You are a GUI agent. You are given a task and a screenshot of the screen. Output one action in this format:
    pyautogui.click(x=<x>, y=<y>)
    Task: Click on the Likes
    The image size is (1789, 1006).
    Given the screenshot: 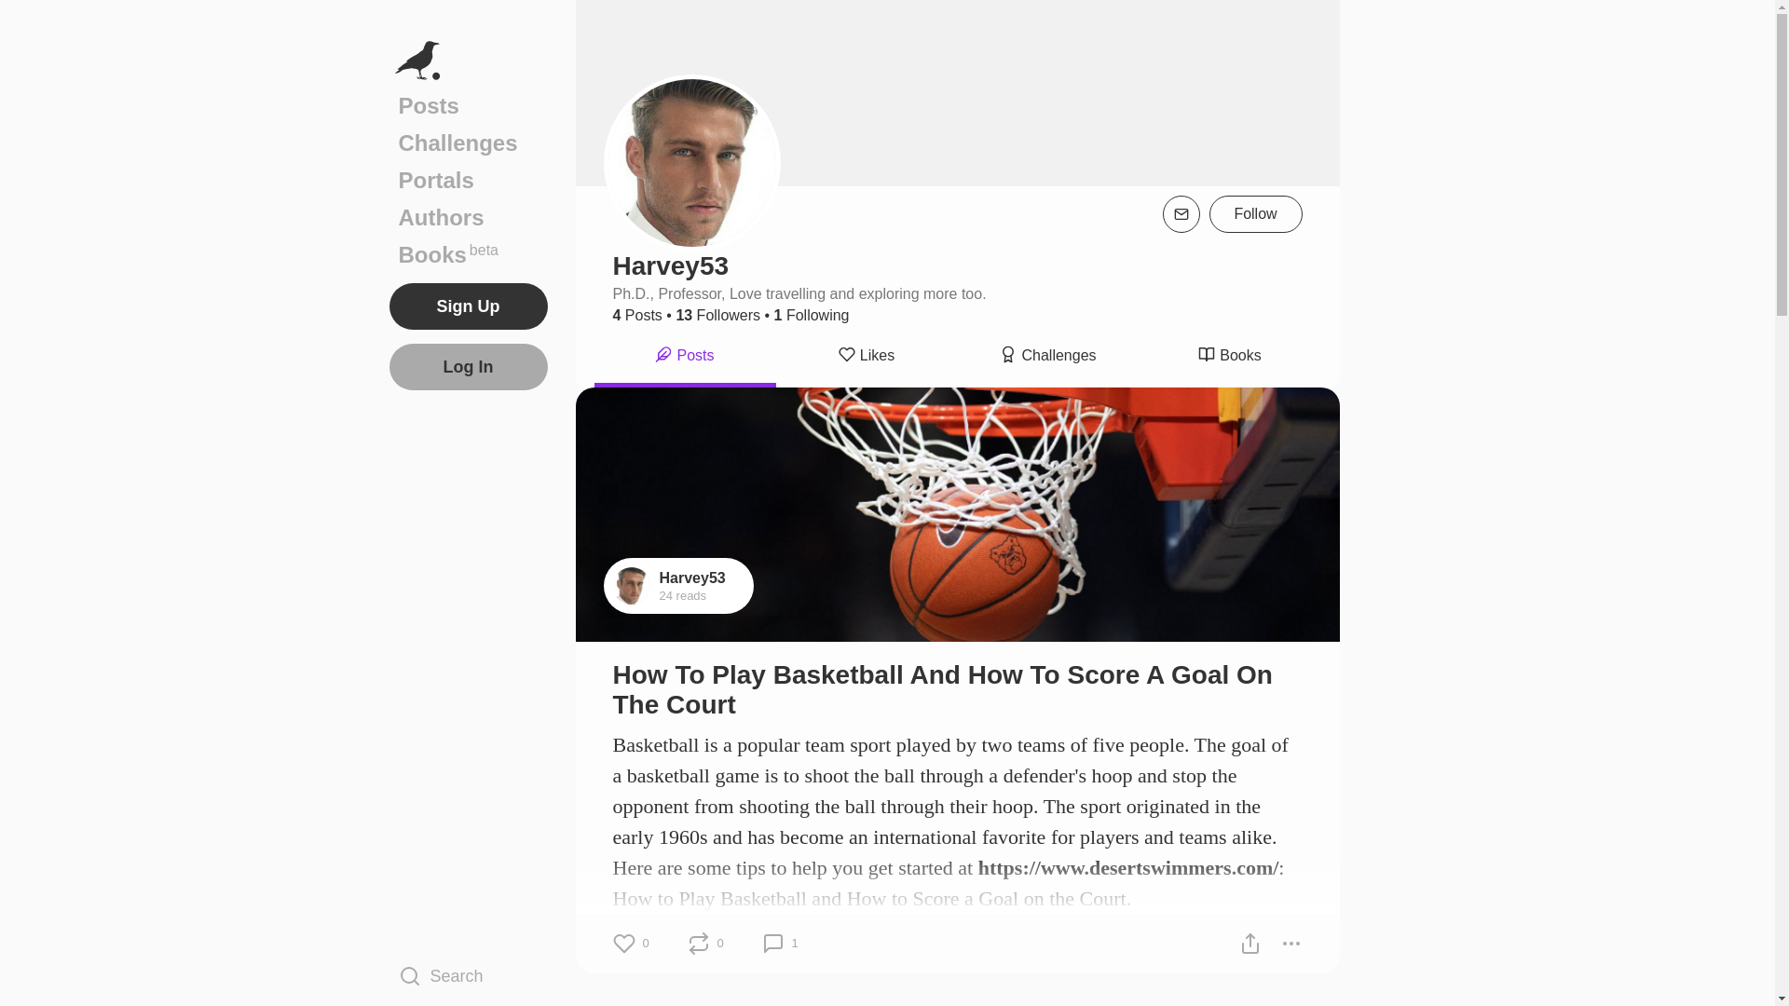 What is the action you would take?
    pyautogui.click(x=866, y=358)
    